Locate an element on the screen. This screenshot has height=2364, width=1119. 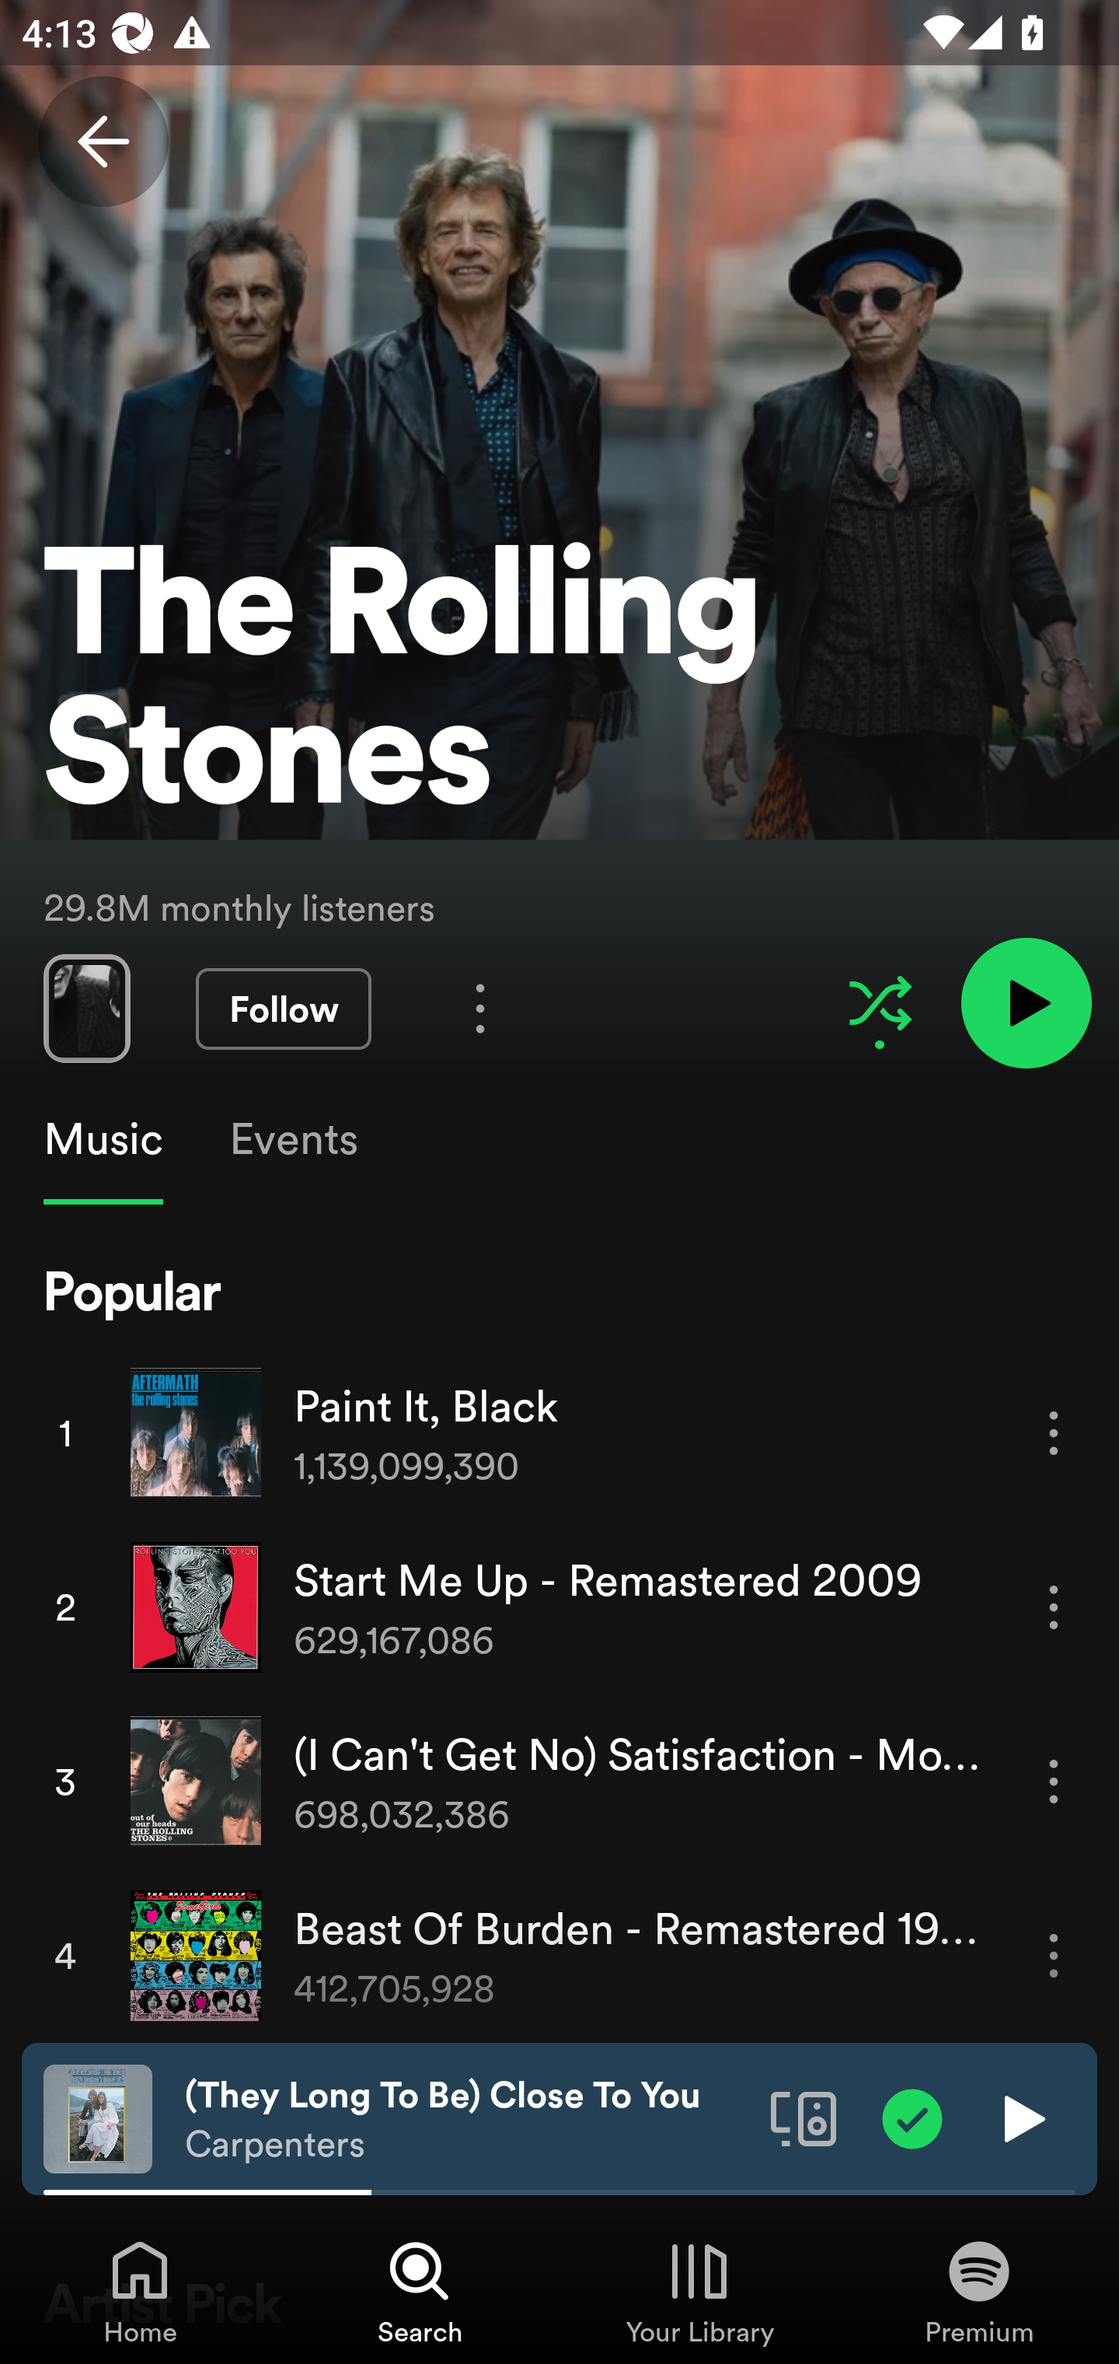
Your Library, Tab 3 of 4 Your Library Your Library is located at coordinates (699, 2291).